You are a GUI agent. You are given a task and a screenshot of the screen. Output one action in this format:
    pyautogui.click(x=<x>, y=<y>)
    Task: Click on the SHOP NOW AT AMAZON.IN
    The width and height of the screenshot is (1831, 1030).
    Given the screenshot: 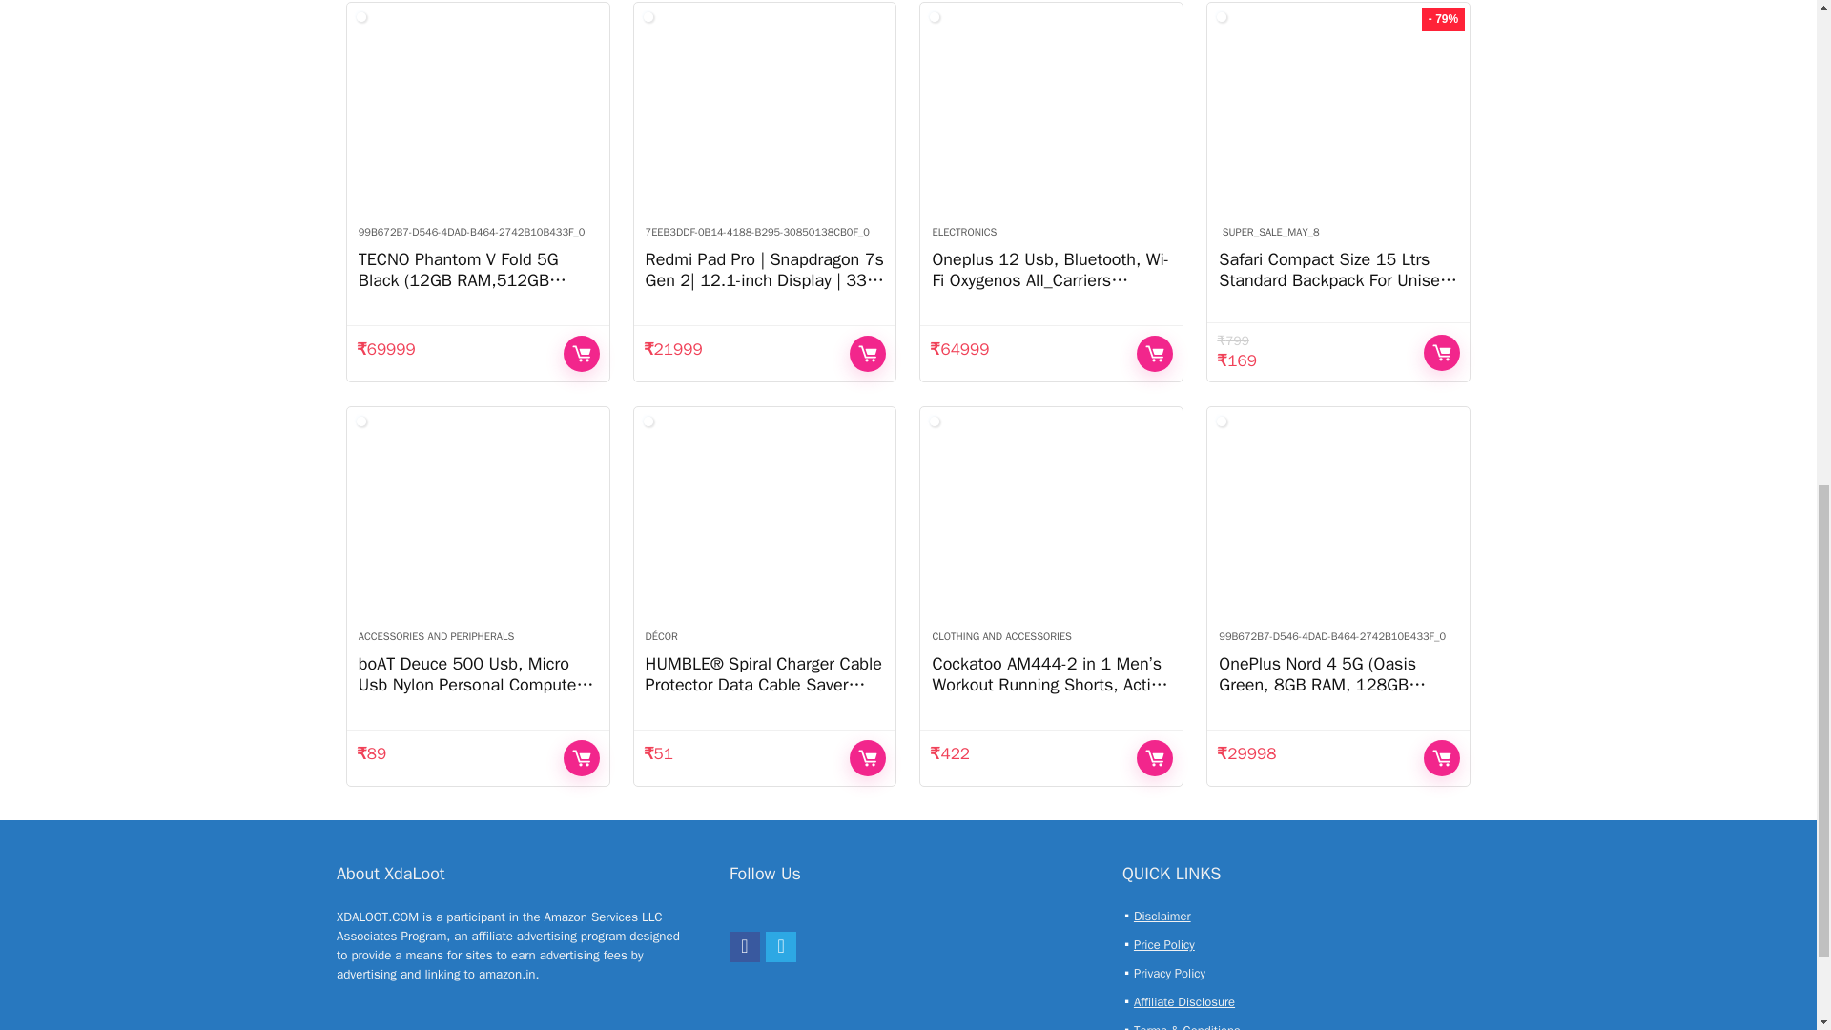 What is the action you would take?
    pyautogui.click(x=1155, y=353)
    